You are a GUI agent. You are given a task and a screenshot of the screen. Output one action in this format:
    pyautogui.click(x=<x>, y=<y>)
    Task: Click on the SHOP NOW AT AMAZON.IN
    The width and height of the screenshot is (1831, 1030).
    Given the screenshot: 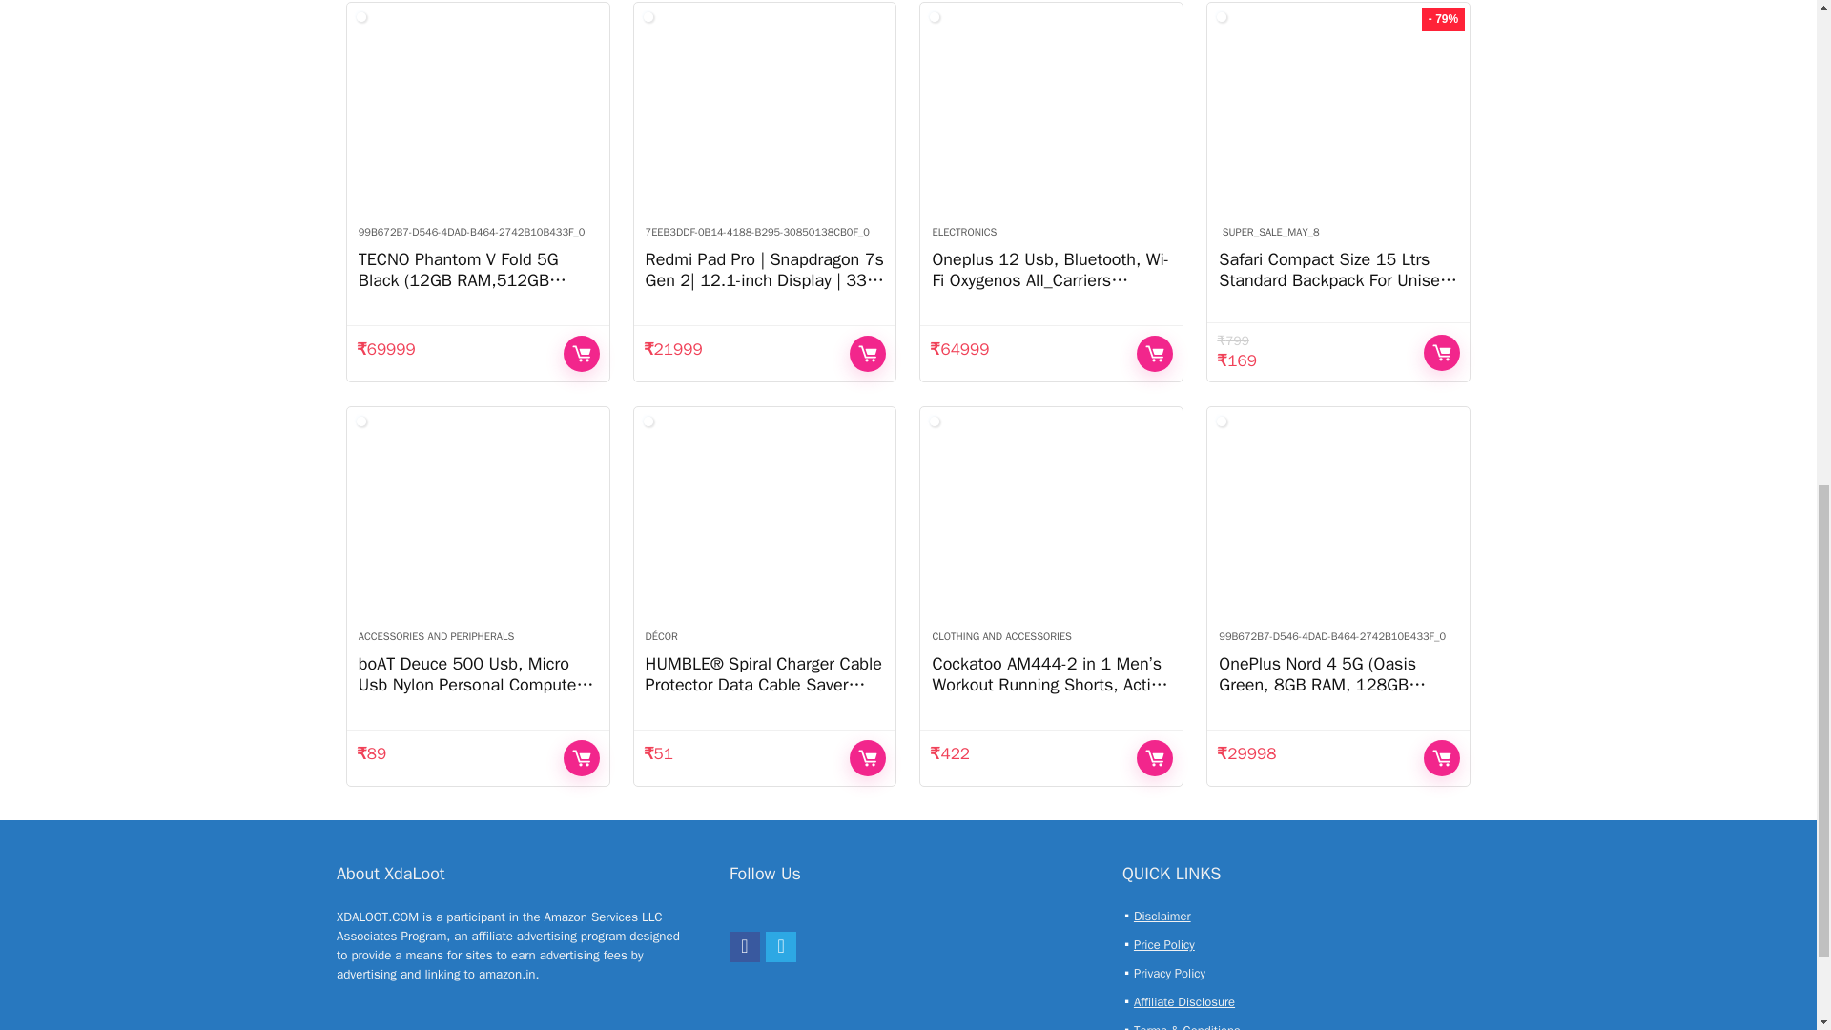 What is the action you would take?
    pyautogui.click(x=1155, y=353)
    